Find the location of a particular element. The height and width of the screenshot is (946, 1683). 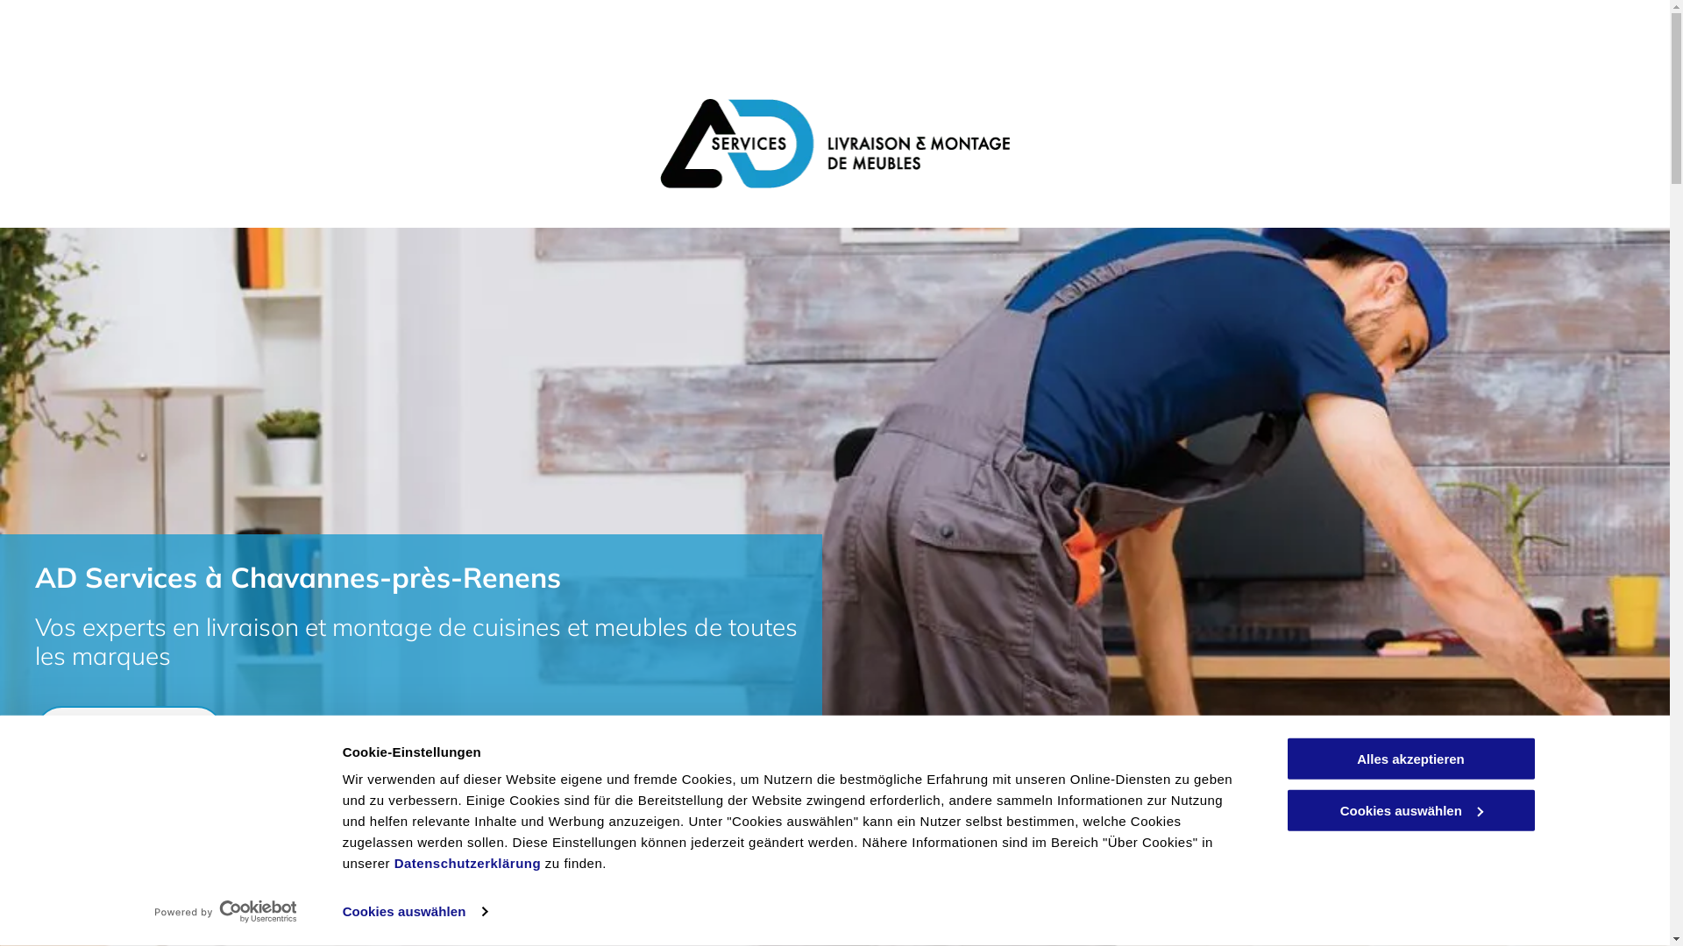

Alles akzeptieren is located at coordinates (1410, 759).